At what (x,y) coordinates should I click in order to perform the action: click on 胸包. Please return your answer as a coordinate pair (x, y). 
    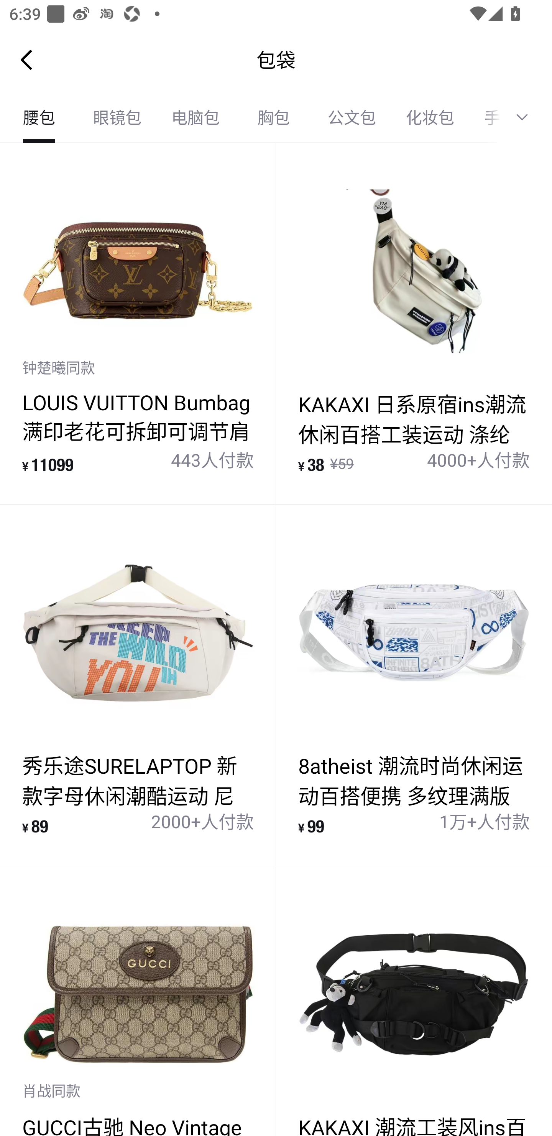
    Looking at the image, I should click on (274, 117).